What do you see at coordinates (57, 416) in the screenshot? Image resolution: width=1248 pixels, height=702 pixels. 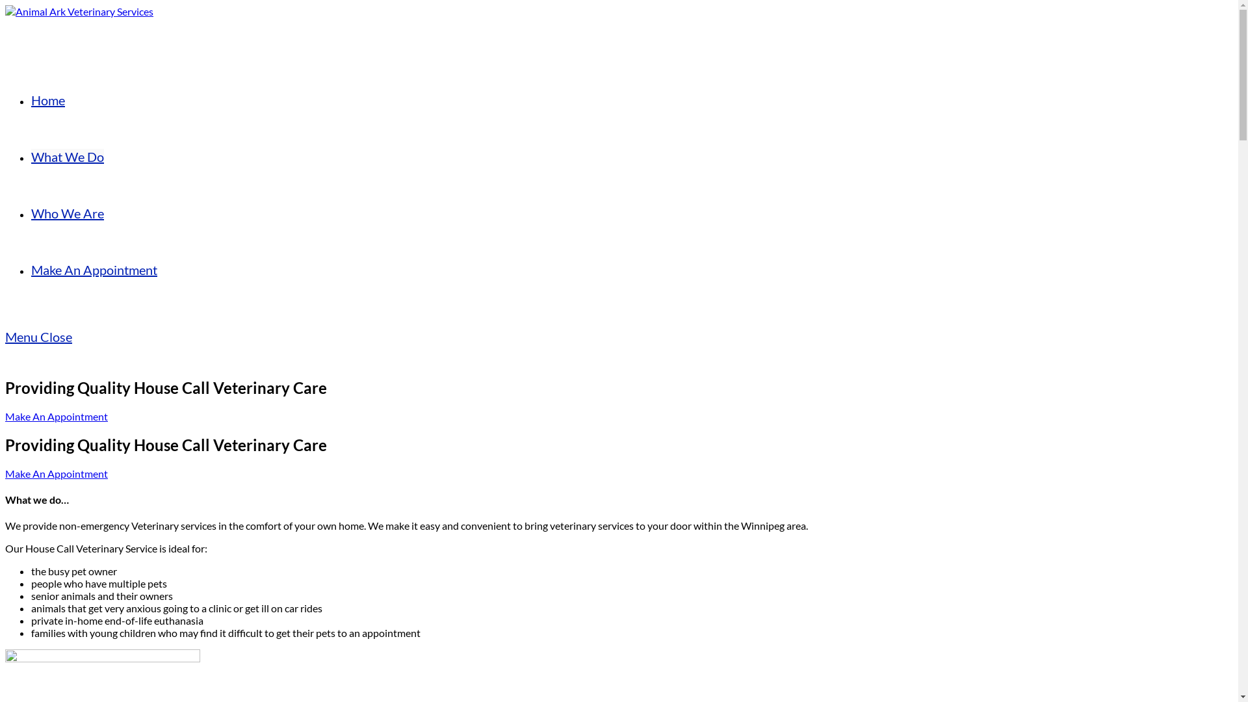 I see `Make An Appointment` at bounding box center [57, 416].